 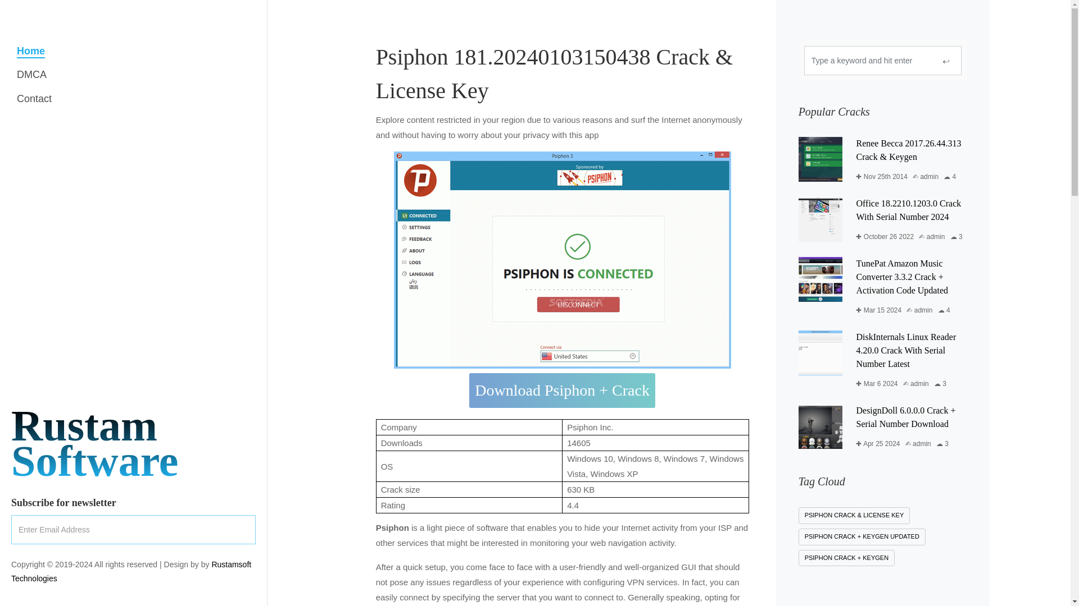 What do you see at coordinates (131, 571) in the screenshot?
I see `DMCA` at bounding box center [131, 571].